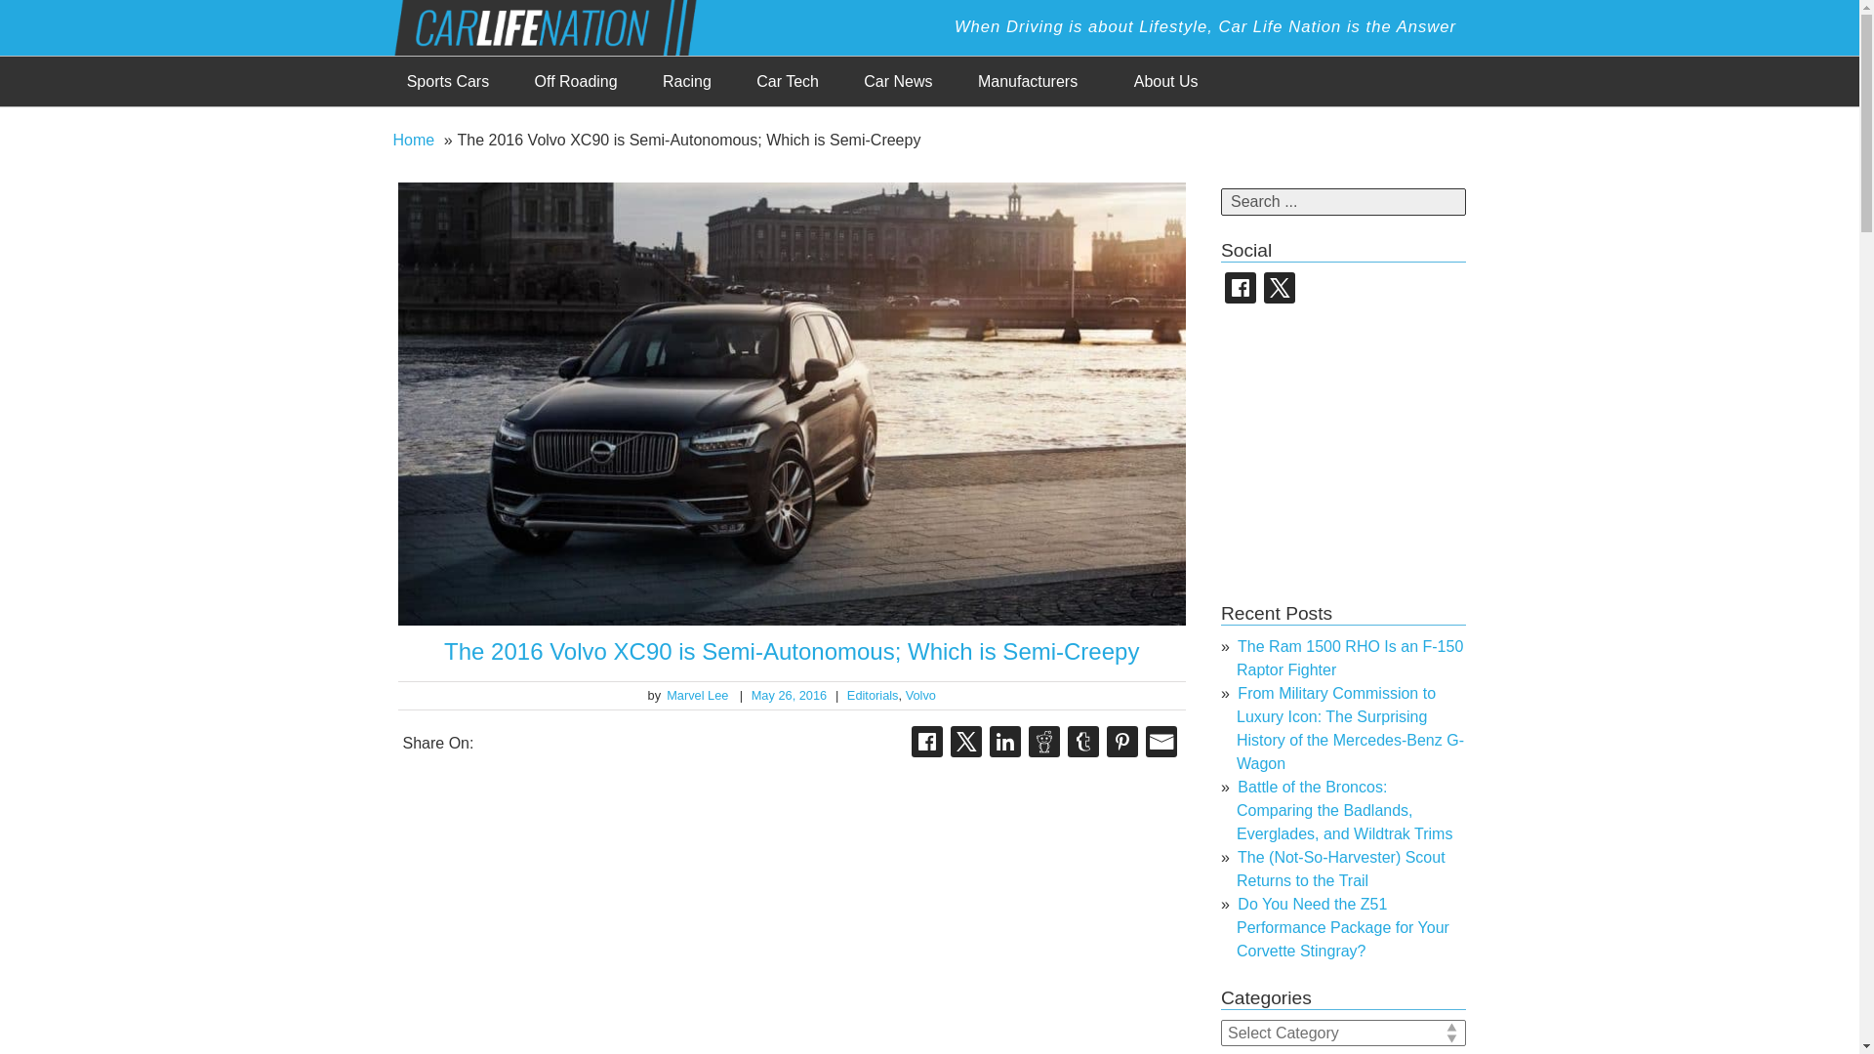 The width and height of the screenshot is (1874, 1054). I want to click on Car Tech, so click(788, 82).